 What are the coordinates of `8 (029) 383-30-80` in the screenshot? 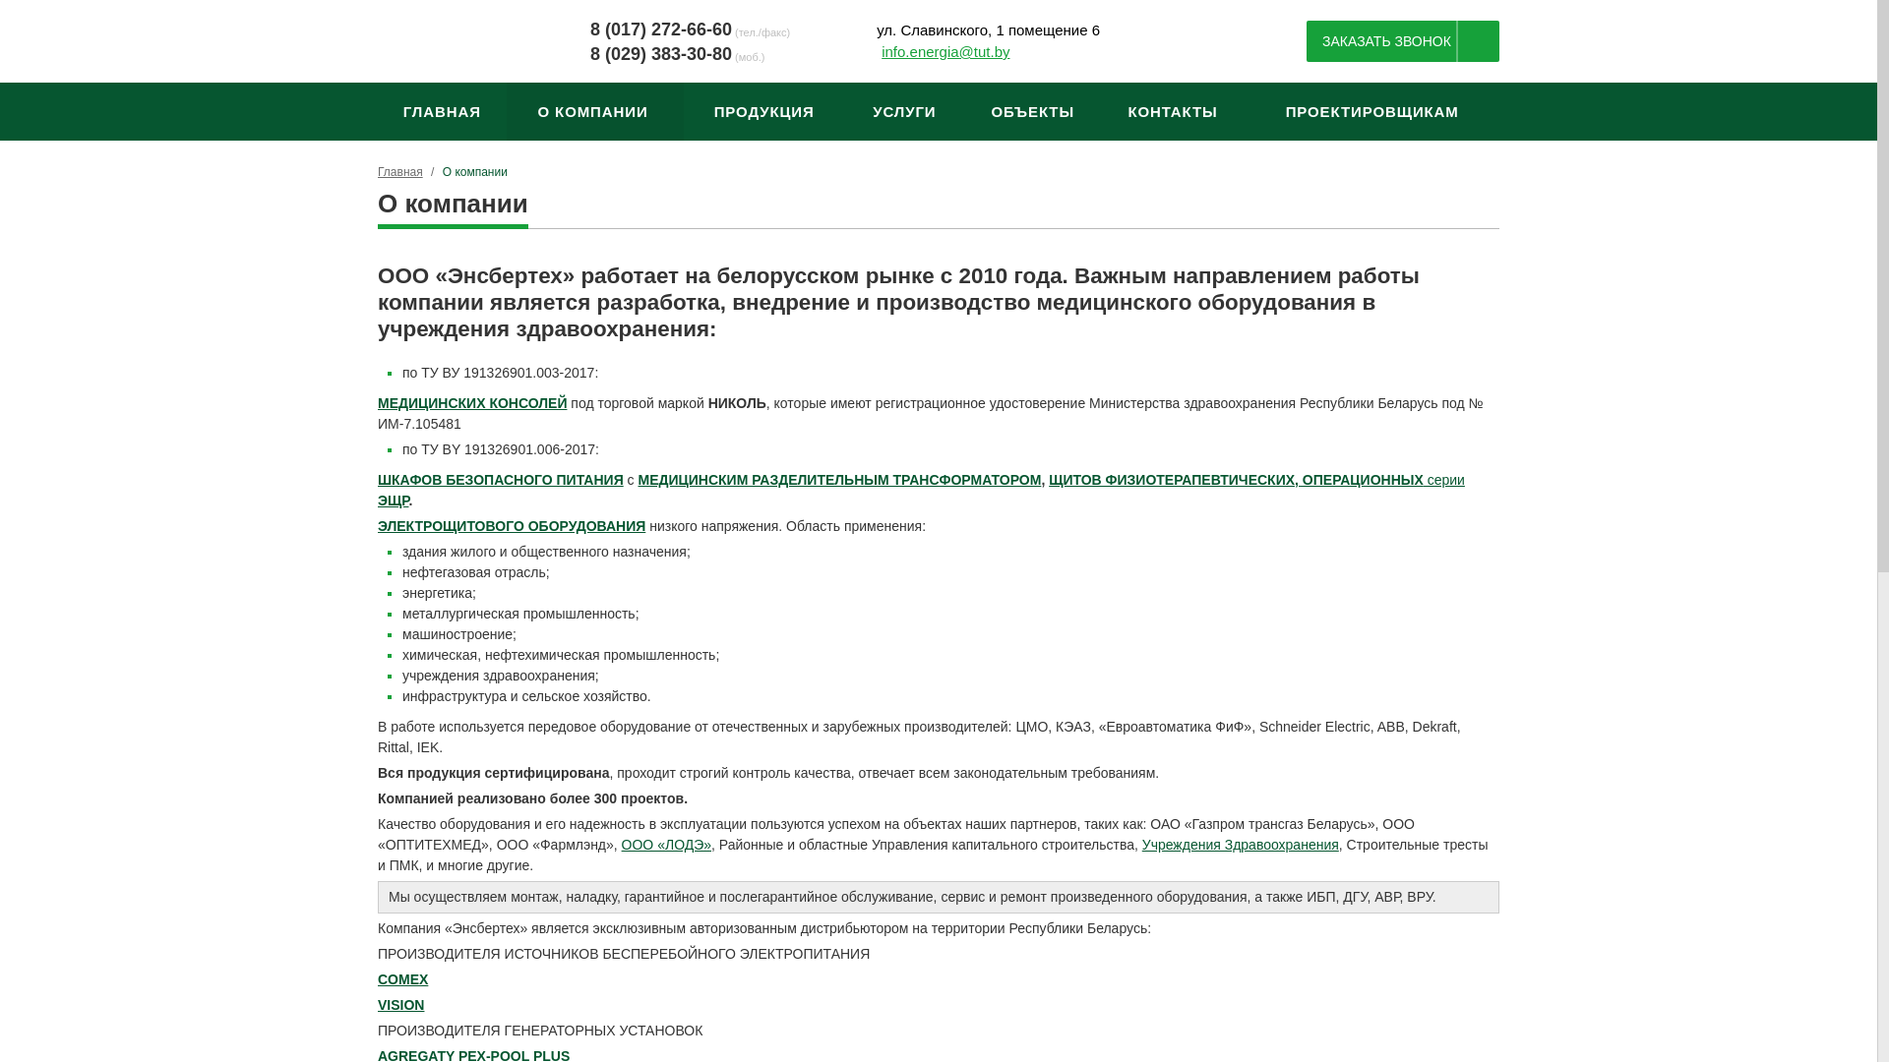 It's located at (661, 54).